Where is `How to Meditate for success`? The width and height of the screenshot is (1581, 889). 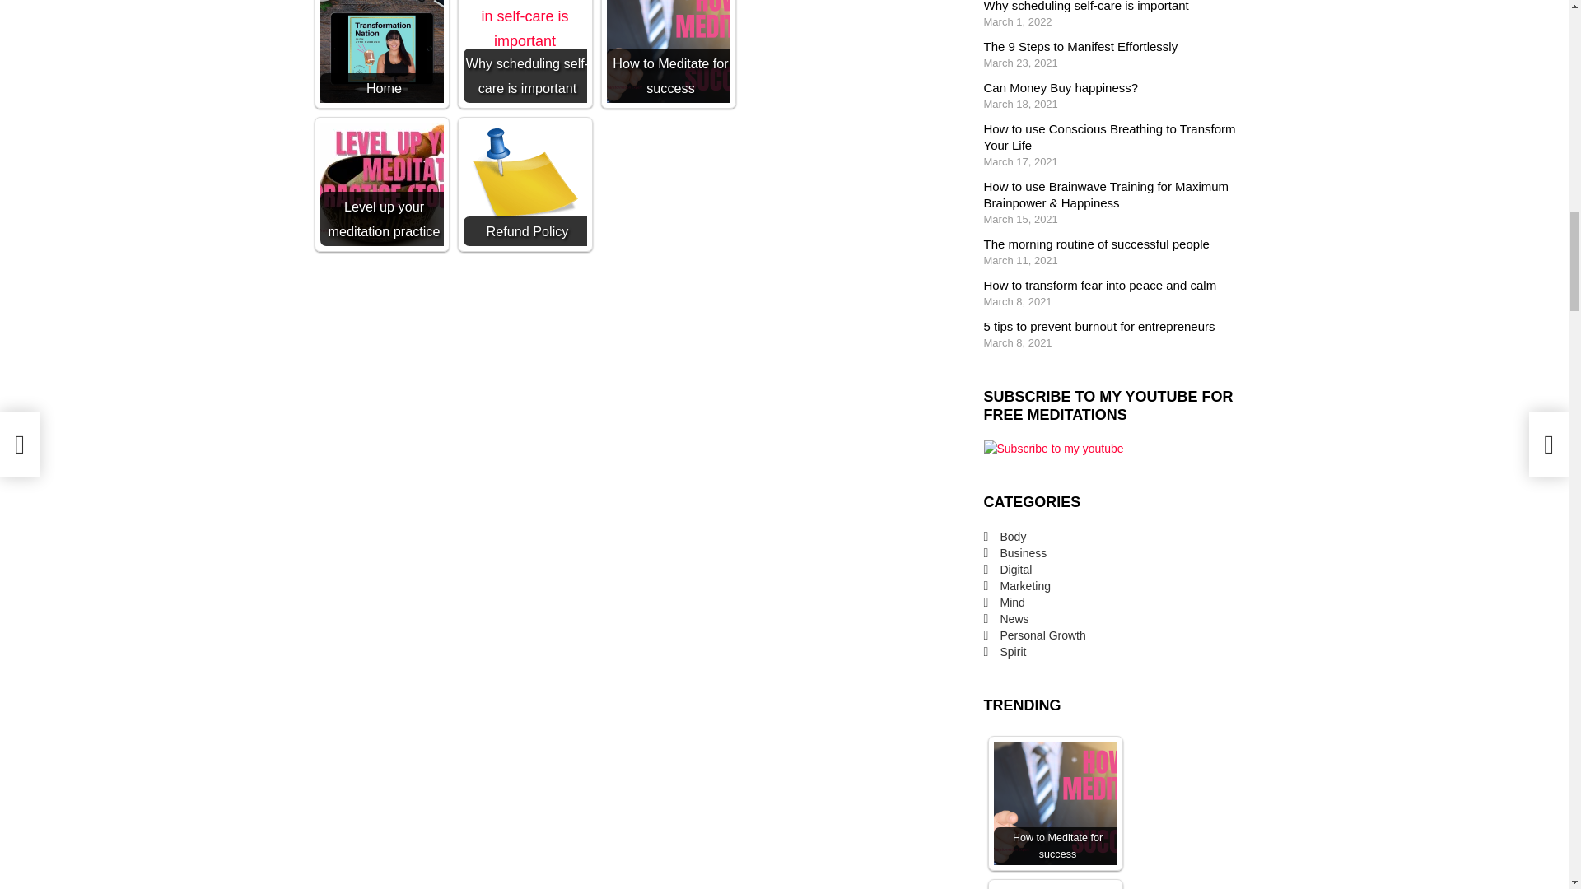
How to Meditate for success is located at coordinates (667, 51).